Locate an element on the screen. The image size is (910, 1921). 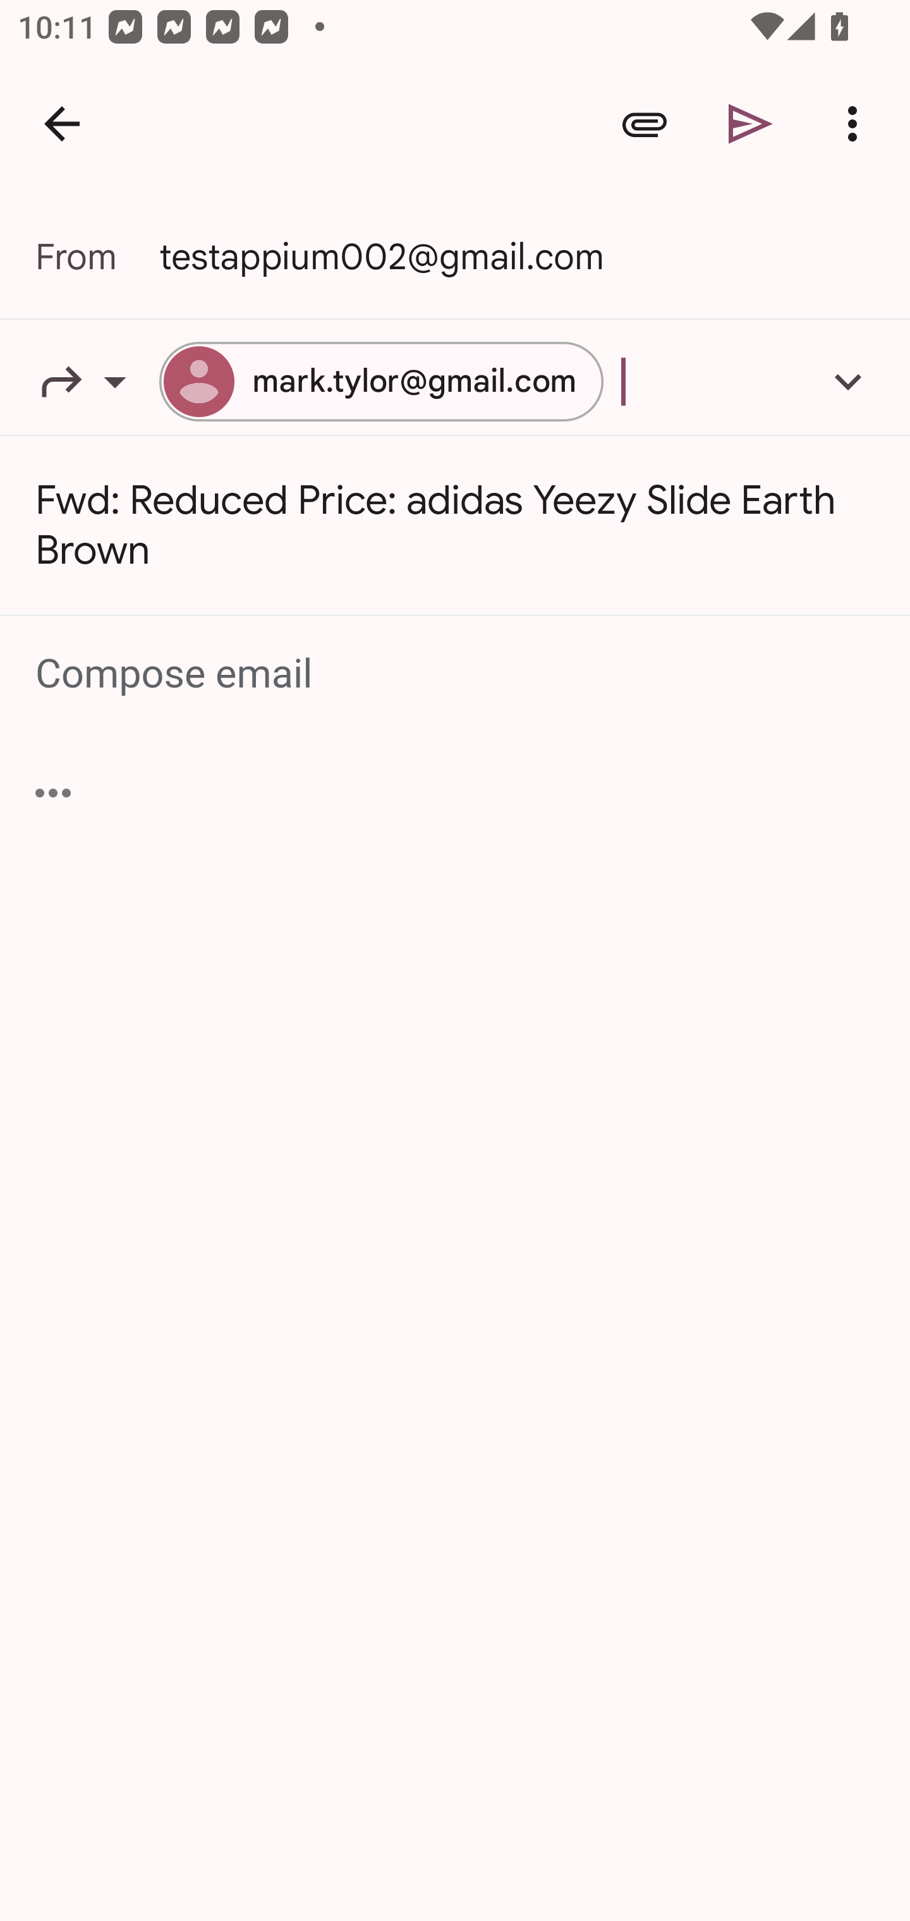
More options is located at coordinates (857, 124).